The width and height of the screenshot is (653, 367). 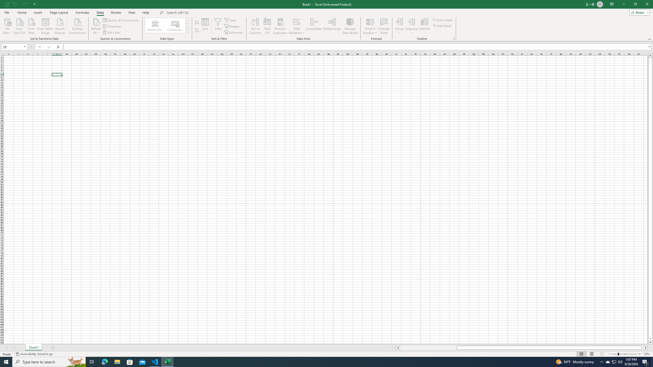 What do you see at coordinates (454, 39) in the screenshot?
I see `Group and Outline Settings` at bounding box center [454, 39].